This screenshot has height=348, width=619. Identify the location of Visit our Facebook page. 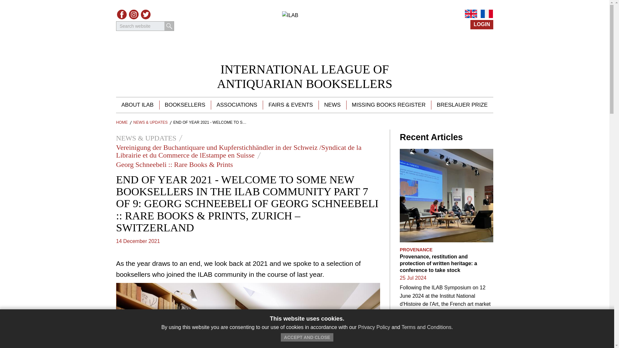
(332, 105).